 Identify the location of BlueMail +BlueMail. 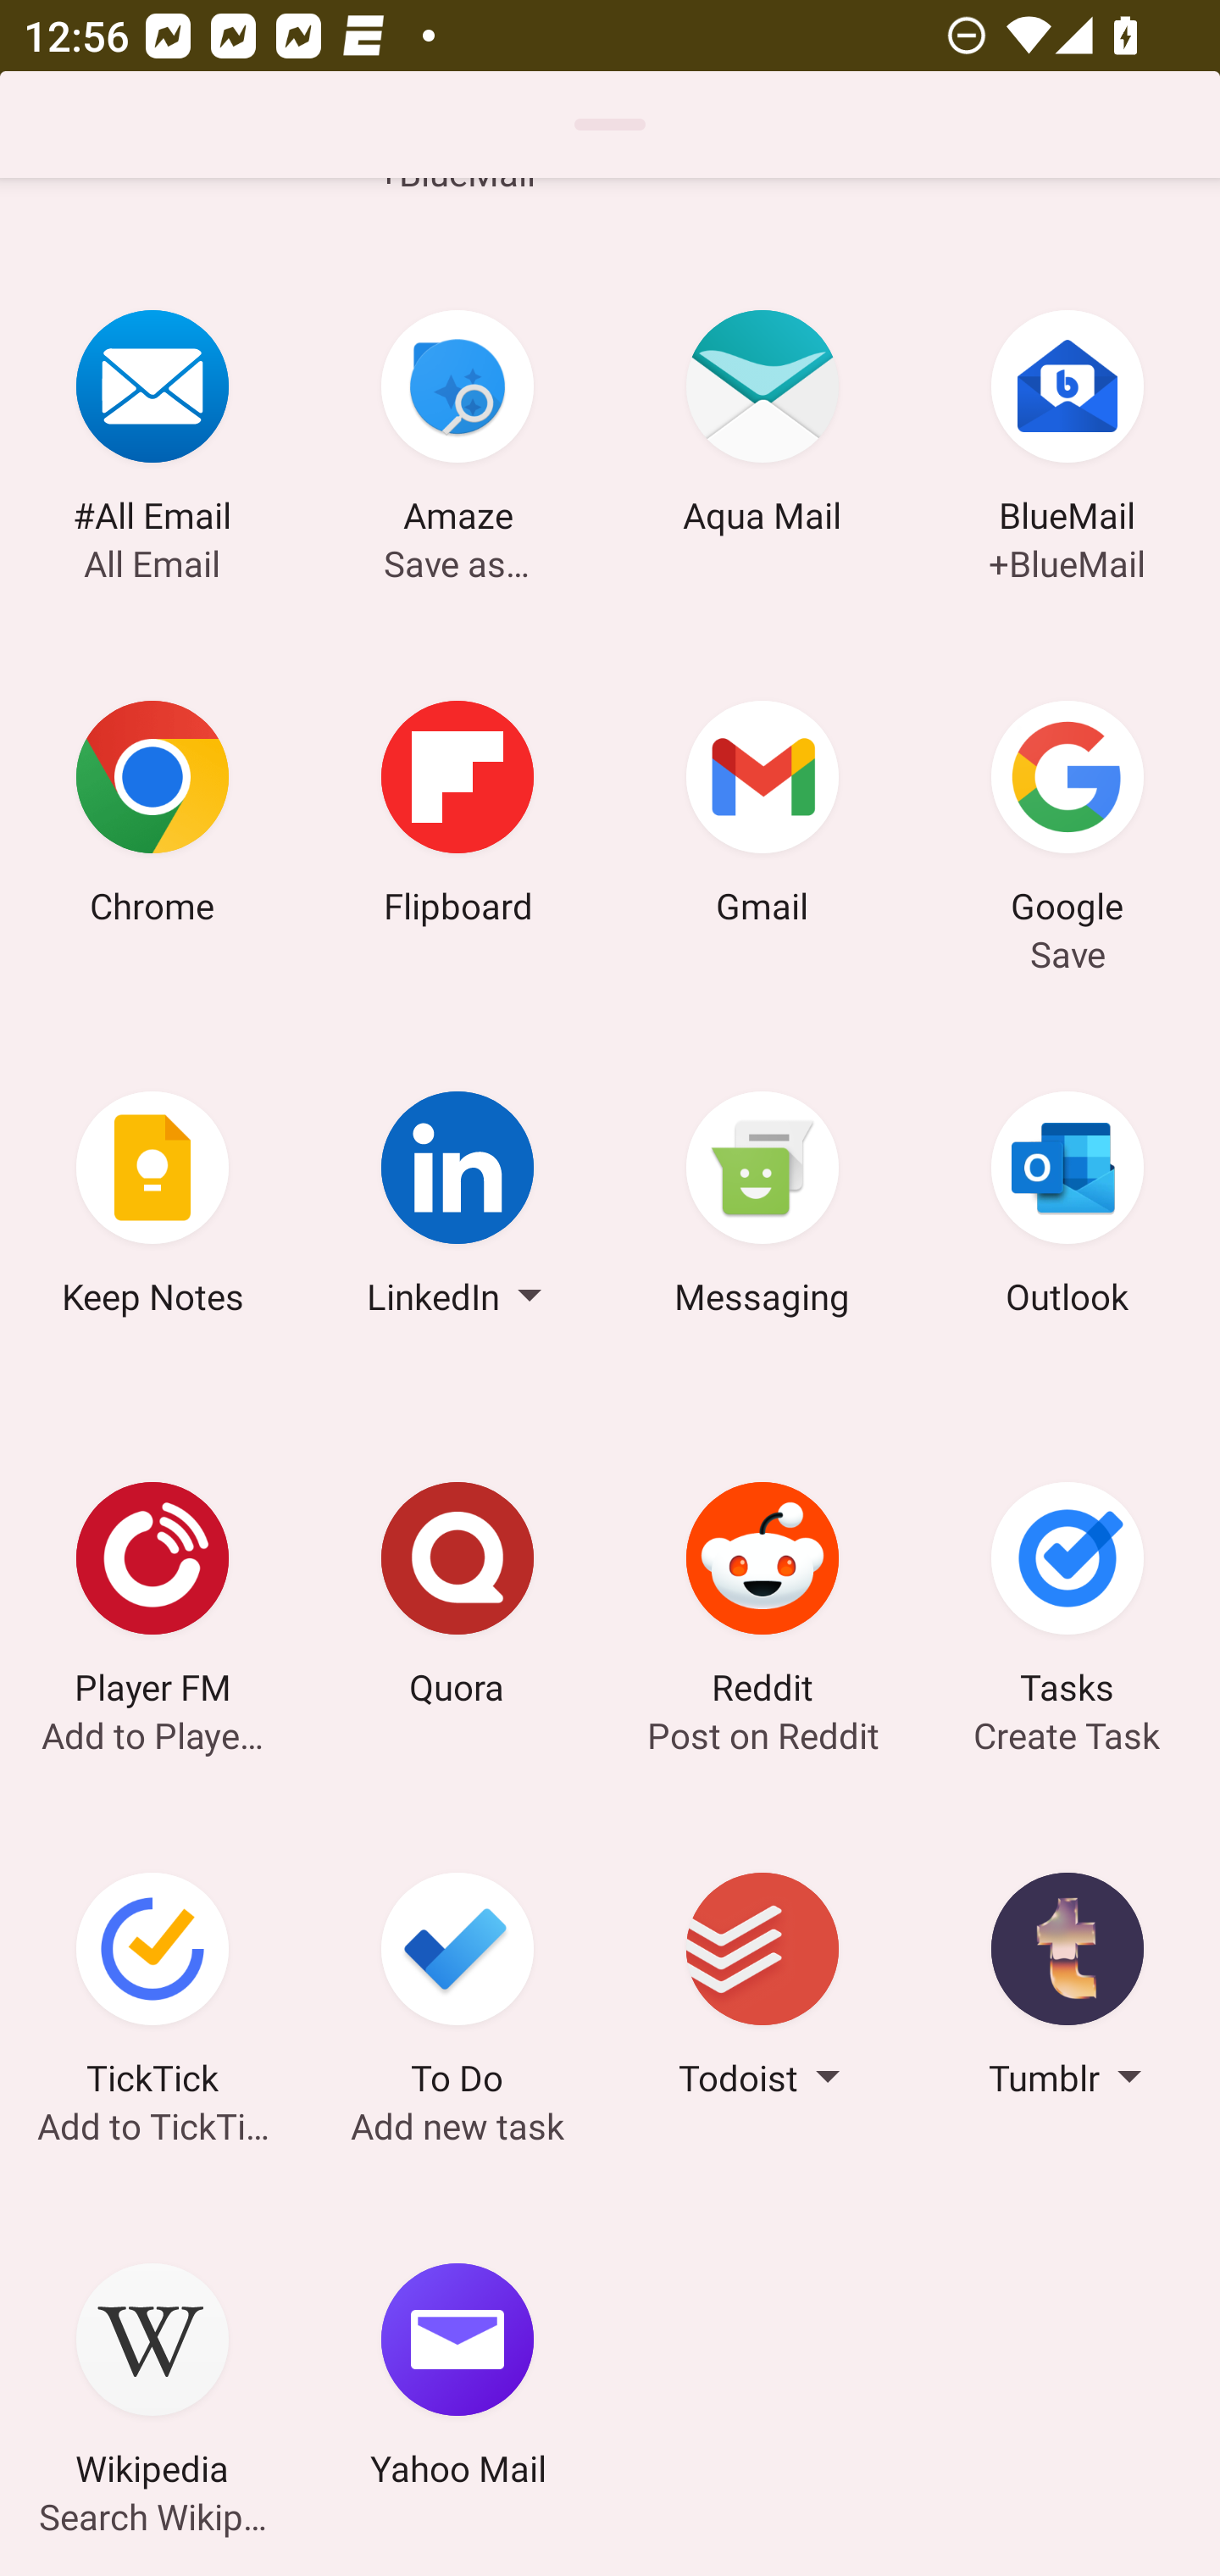
(1067, 427).